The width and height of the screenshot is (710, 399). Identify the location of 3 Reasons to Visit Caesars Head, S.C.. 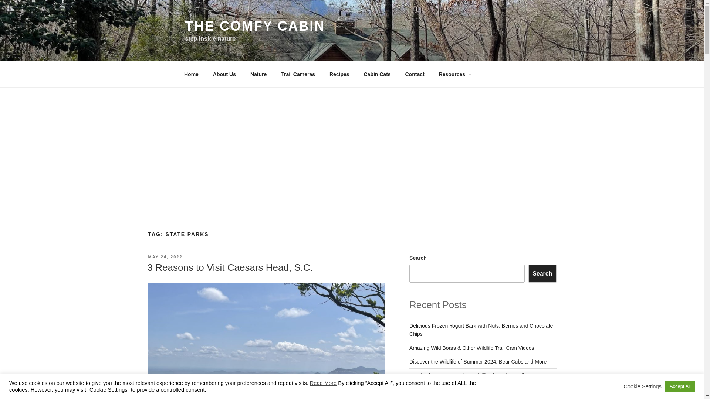
(230, 267).